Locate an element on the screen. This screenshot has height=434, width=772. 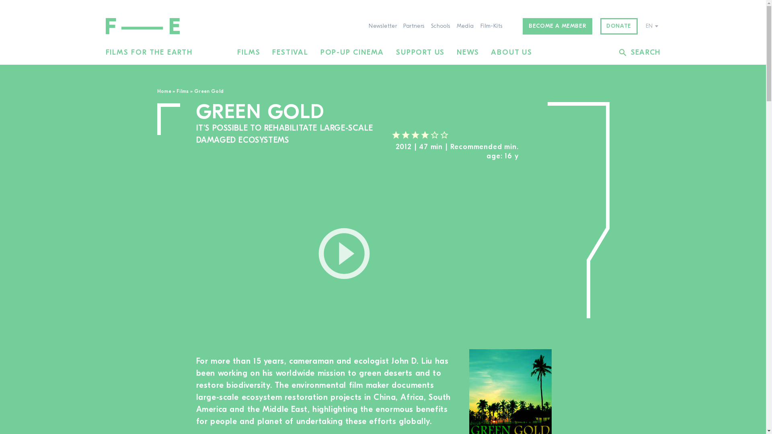
POP-UP CINEMA is located at coordinates (352, 52).